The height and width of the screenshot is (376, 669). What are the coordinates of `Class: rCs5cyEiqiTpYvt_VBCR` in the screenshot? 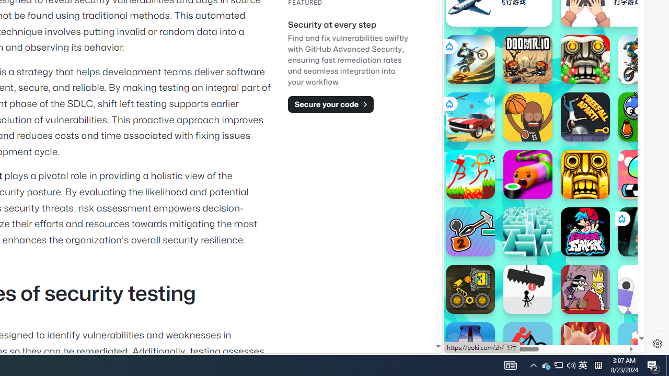 It's located at (621, 218).